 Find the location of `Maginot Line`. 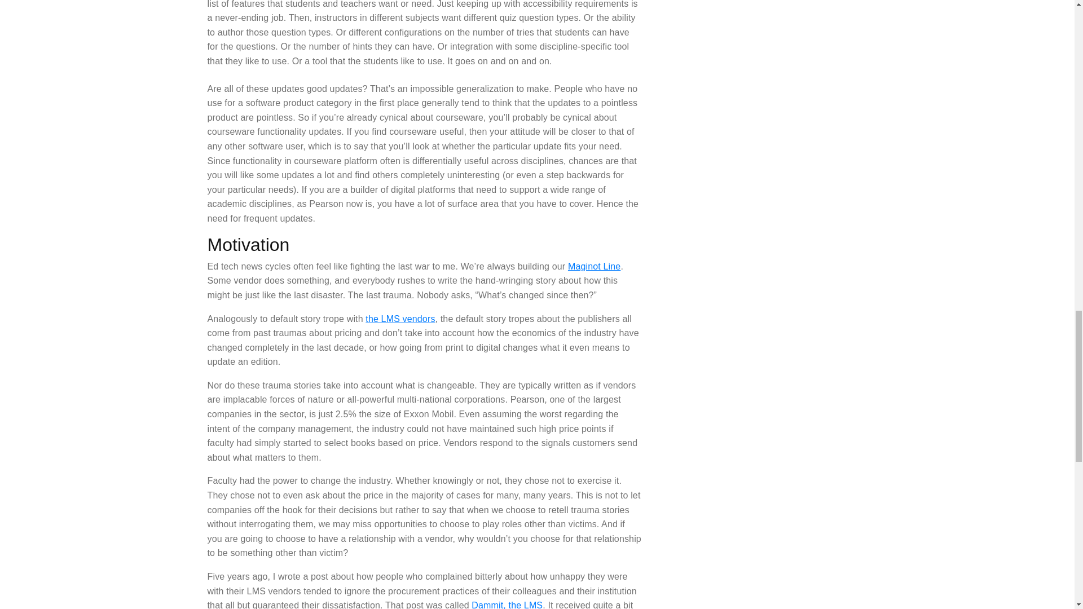

Maginot Line is located at coordinates (594, 266).